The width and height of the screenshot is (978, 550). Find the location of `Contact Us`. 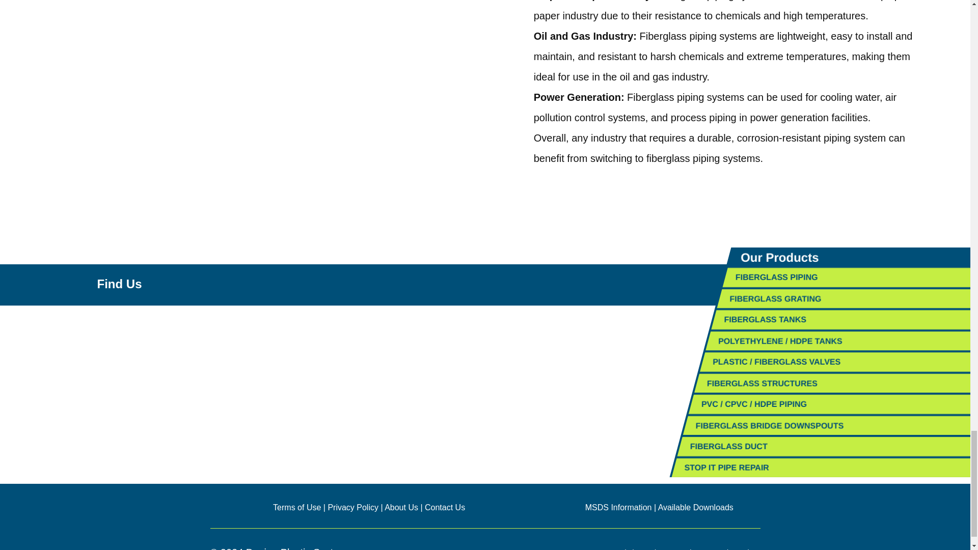

Contact Us is located at coordinates (445, 507).